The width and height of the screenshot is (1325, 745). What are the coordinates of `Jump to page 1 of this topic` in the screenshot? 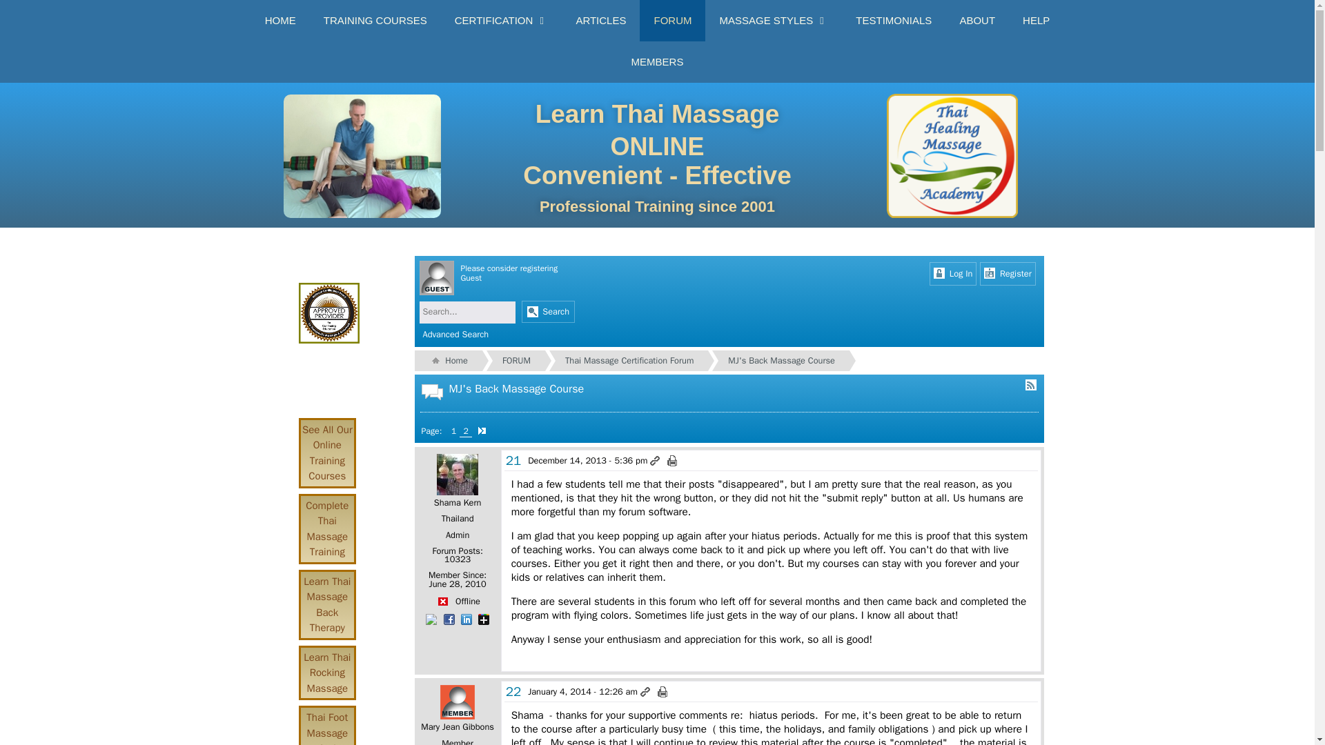 It's located at (453, 430).